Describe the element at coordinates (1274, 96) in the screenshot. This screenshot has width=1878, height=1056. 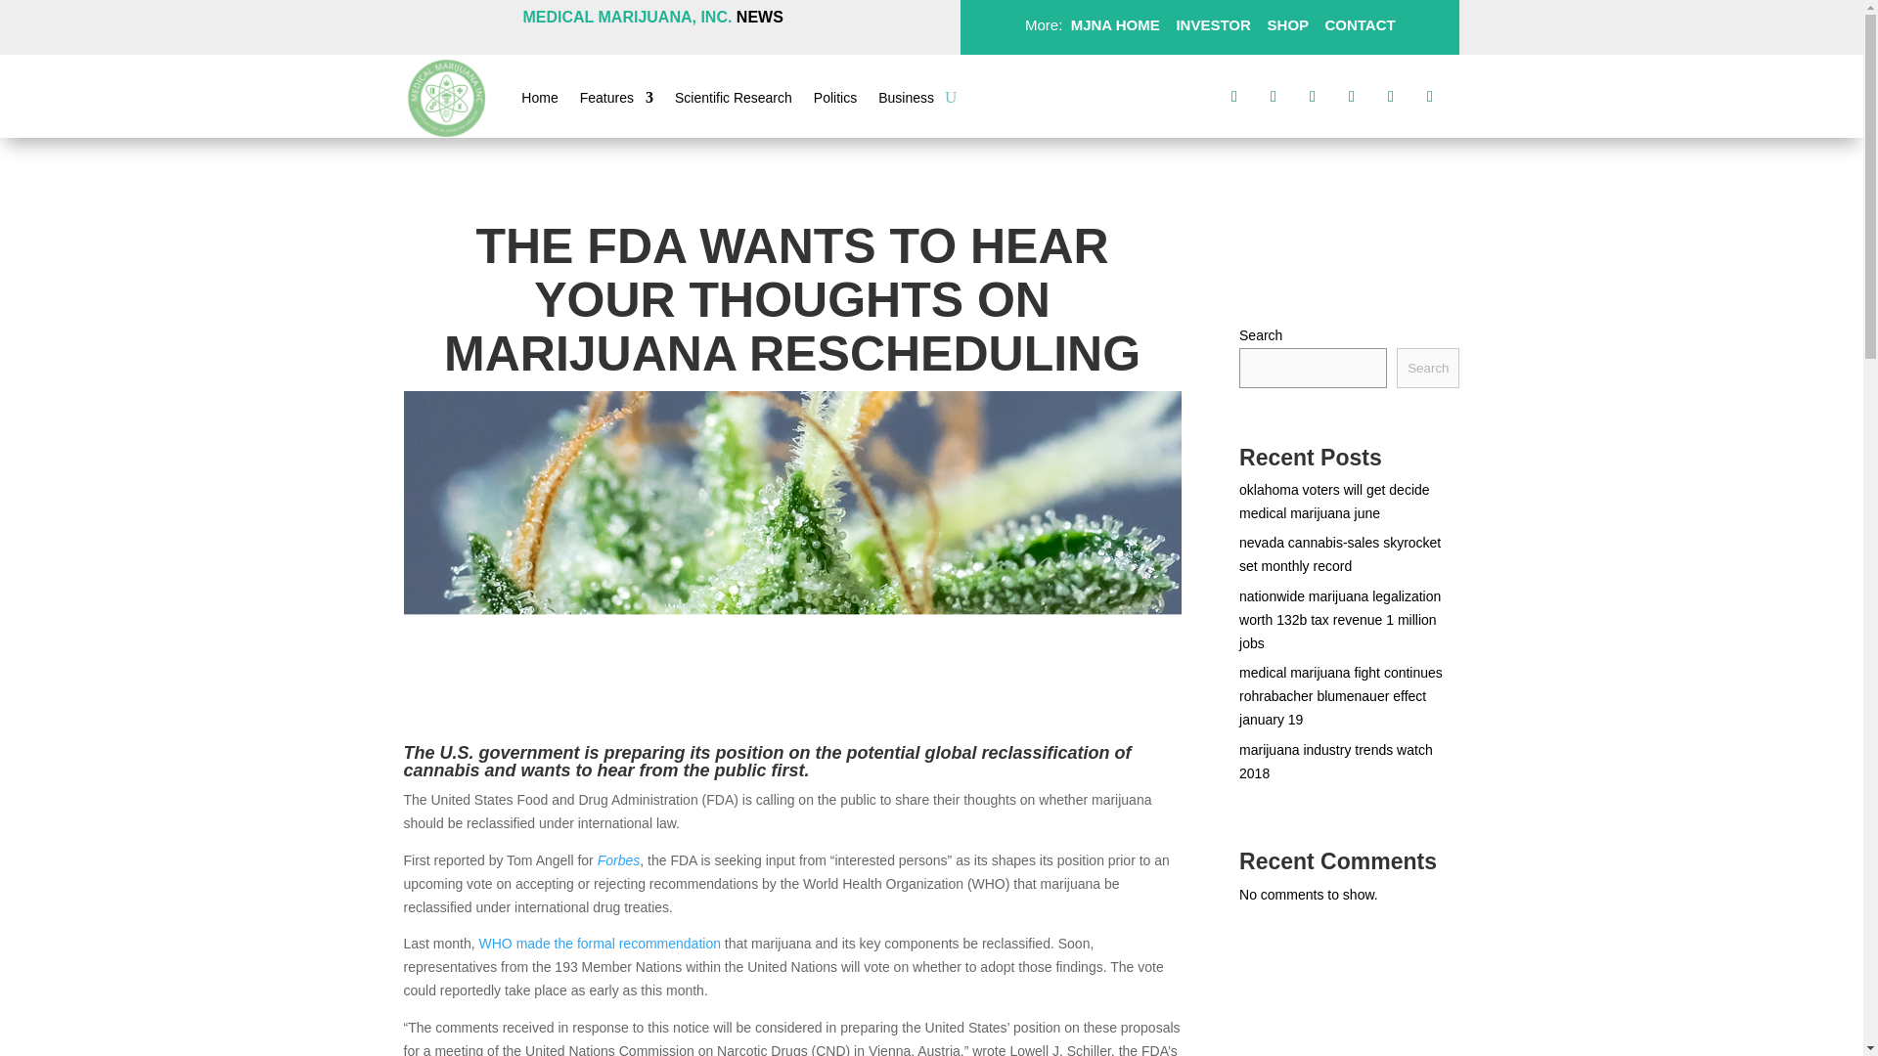
I see `Follow on Twitter` at that location.